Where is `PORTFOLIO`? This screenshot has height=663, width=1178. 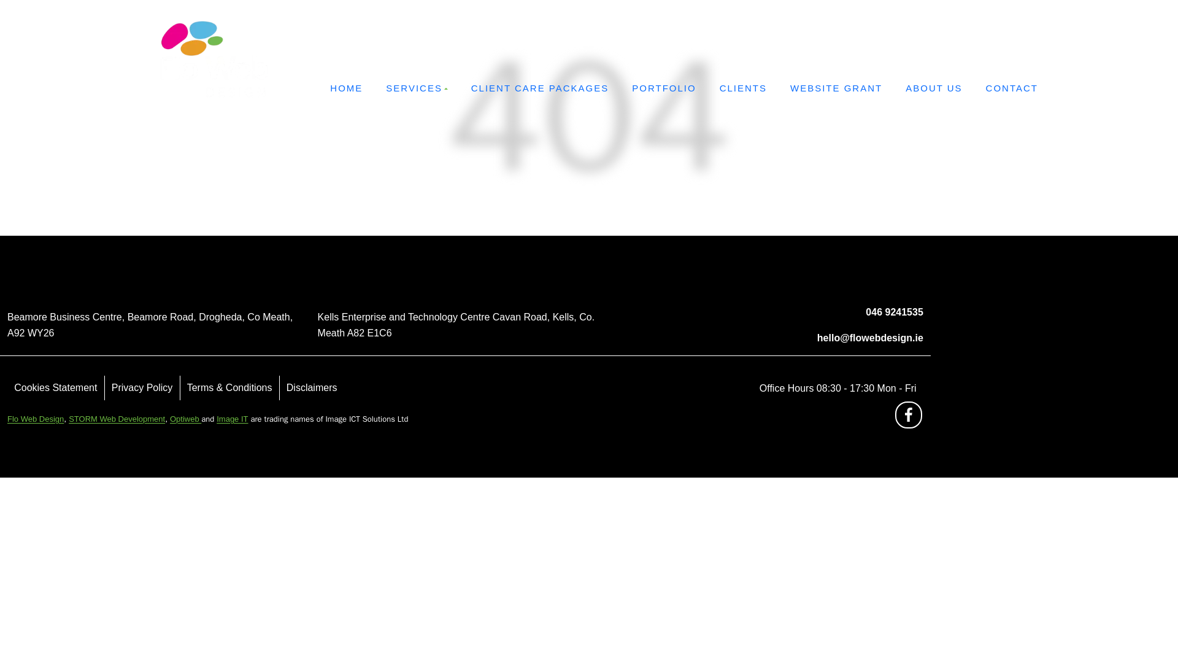
PORTFOLIO is located at coordinates (664, 88).